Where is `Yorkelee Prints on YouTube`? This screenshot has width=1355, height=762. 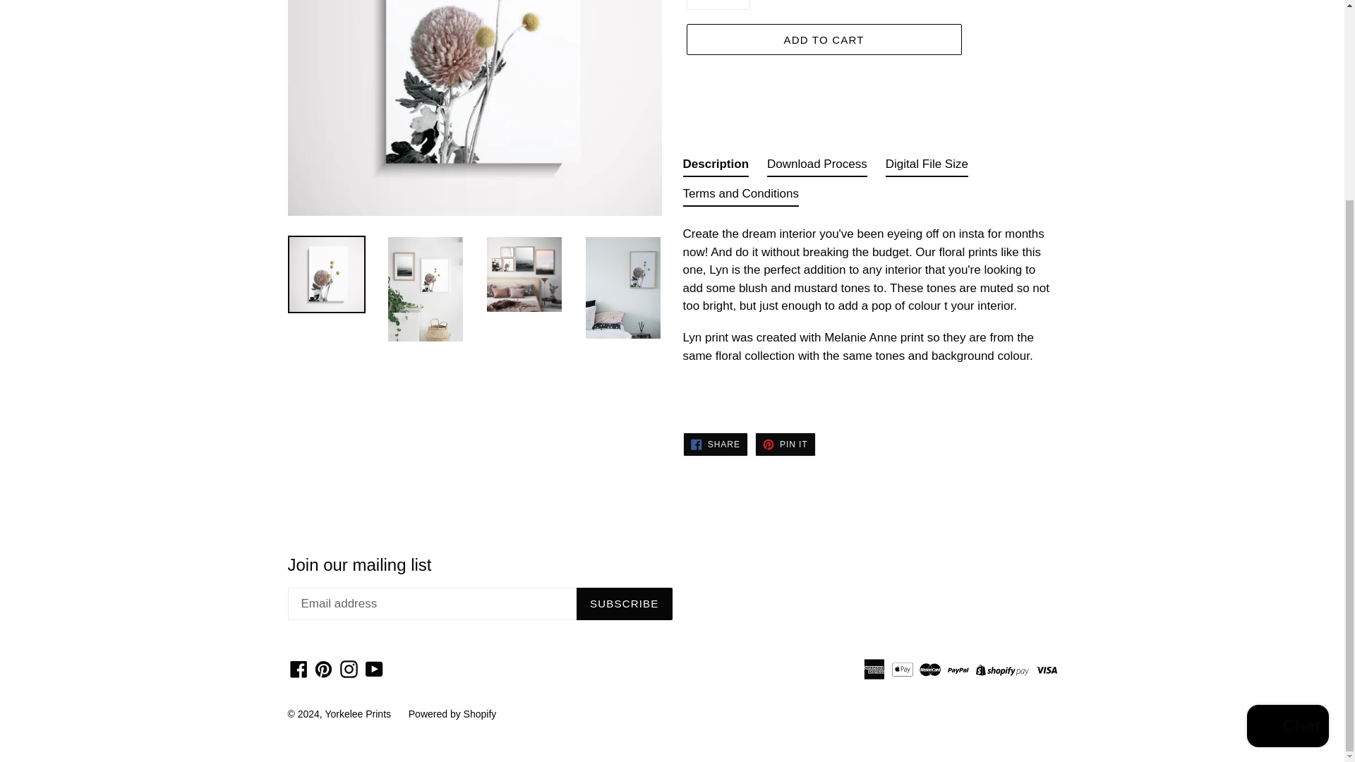 Yorkelee Prints on YouTube is located at coordinates (374, 669).